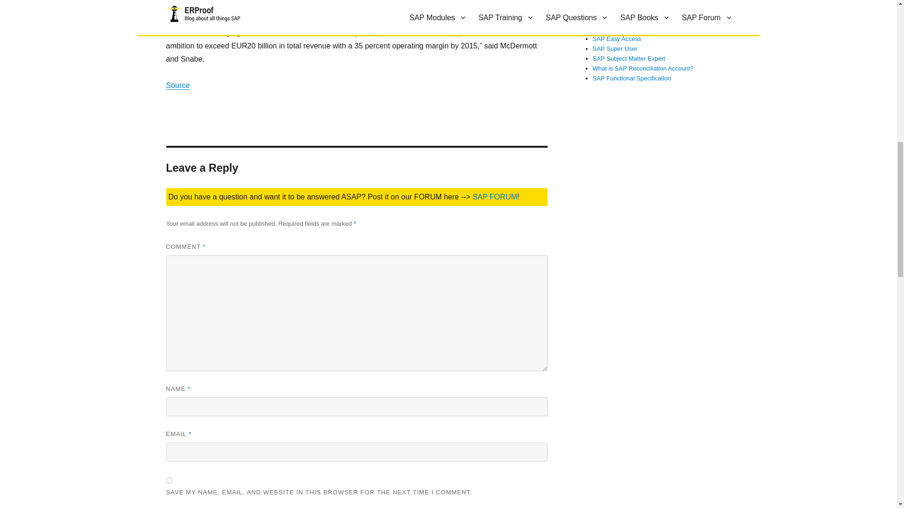 This screenshot has width=904, height=508. I want to click on Source, so click(178, 85).